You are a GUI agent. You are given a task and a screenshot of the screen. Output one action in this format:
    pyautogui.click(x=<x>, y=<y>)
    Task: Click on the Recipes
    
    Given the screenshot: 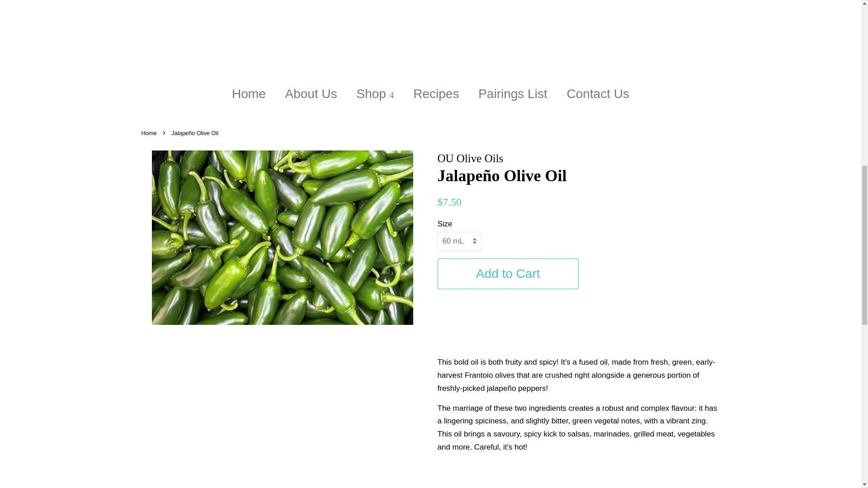 What is the action you would take?
    pyautogui.click(x=437, y=94)
    